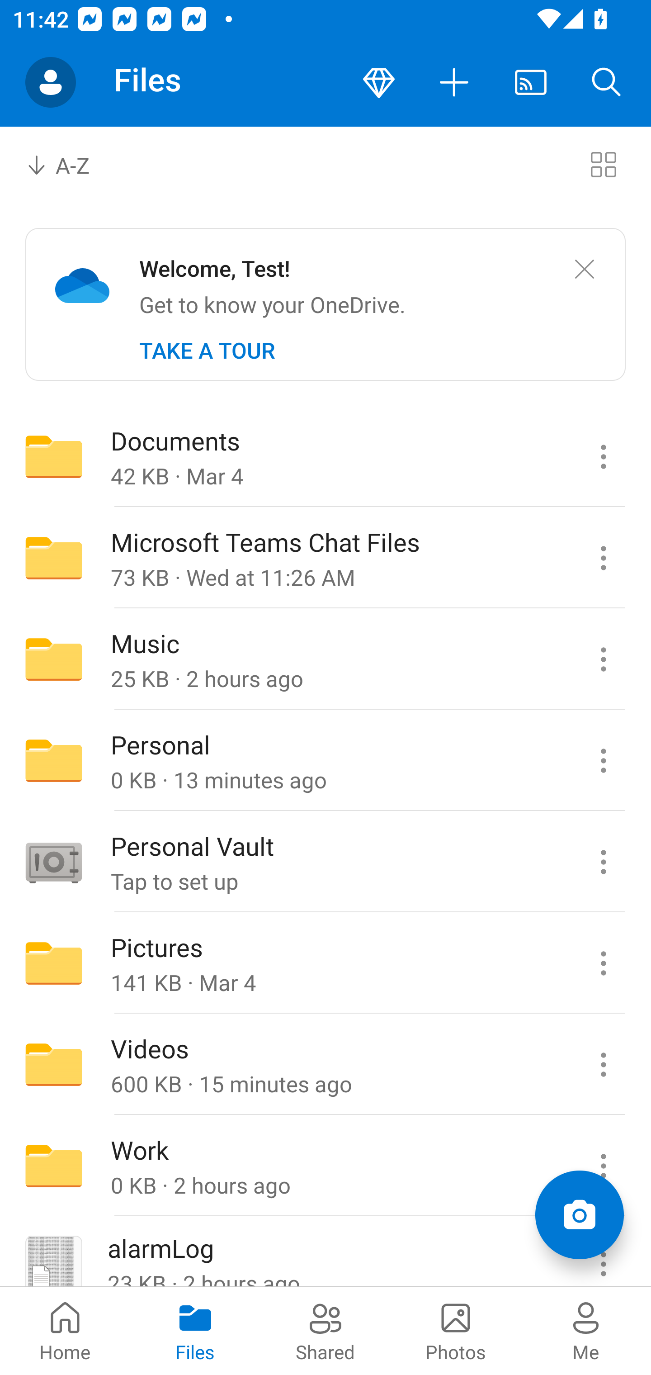 The height and width of the screenshot is (1375, 651). What do you see at coordinates (603, 1065) in the screenshot?
I see `Videos commands` at bounding box center [603, 1065].